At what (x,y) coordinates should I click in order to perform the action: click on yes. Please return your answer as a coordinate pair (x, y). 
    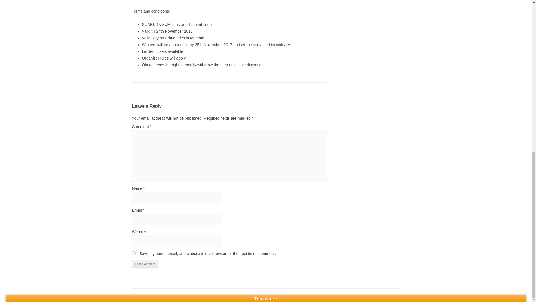
    Looking at the image, I should click on (133, 253).